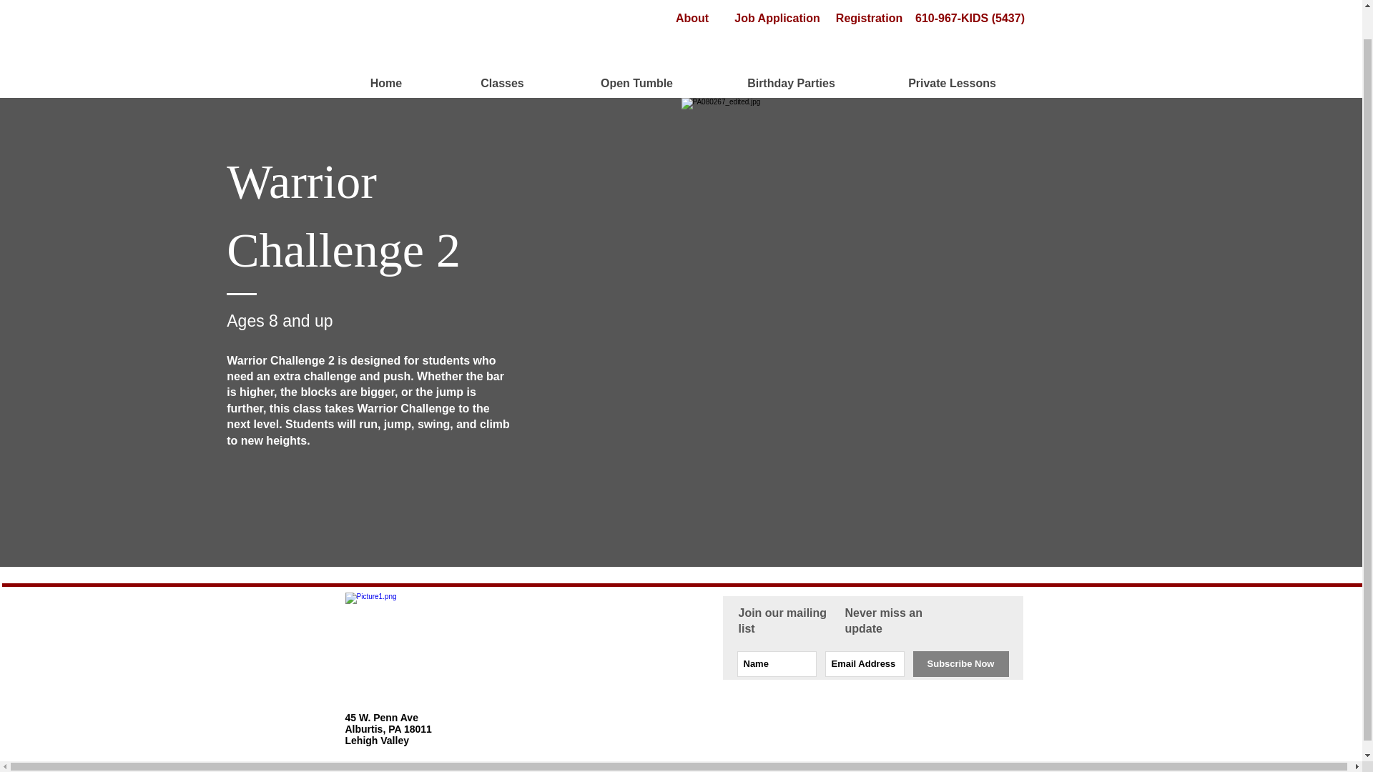 The height and width of the screenshot is (772, 1373). What do you see at coordinates (388, 729) in the screenshot?
I see `Alburtis, PA 18011` at bounding box center [388, 729].